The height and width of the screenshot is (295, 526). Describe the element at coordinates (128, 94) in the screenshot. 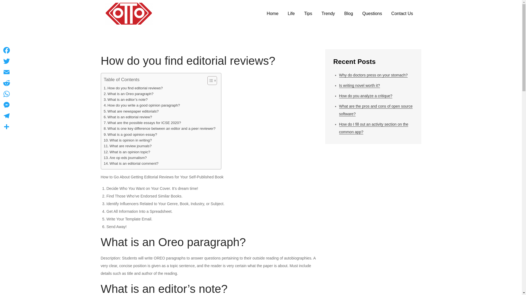

I see `What is an Oreo paragraph?` at that location.